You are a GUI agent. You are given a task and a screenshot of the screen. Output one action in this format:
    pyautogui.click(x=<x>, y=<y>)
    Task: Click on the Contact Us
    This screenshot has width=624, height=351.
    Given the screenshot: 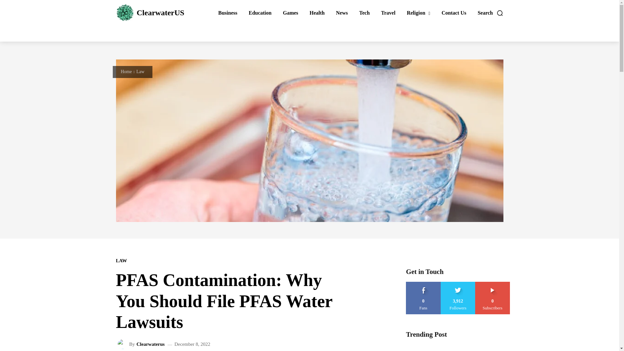 What is the action you would take?
    pyautogui.click(x=454, y=13)
    